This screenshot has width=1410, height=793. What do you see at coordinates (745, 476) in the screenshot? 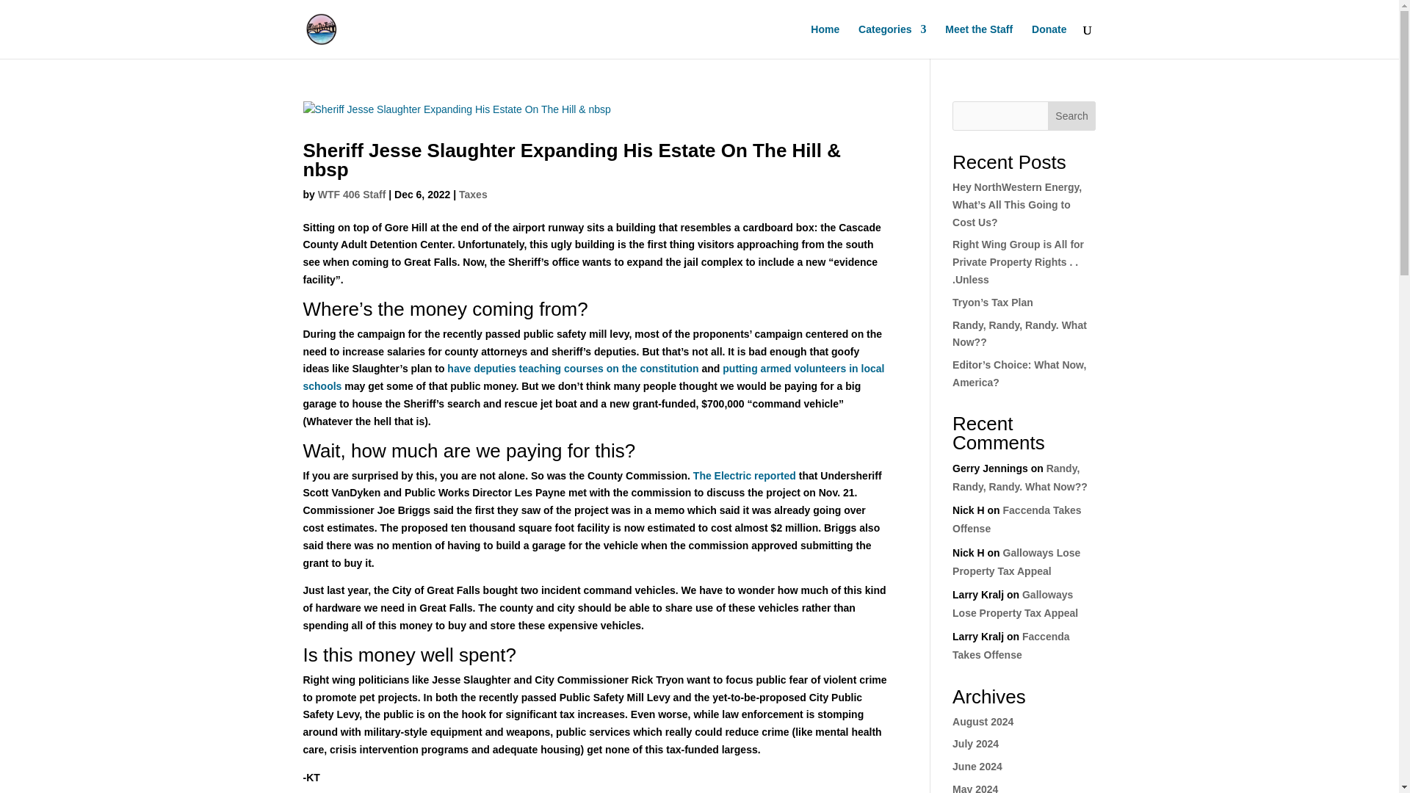
I see `The Electric reported` at bounding box center [745, 476].